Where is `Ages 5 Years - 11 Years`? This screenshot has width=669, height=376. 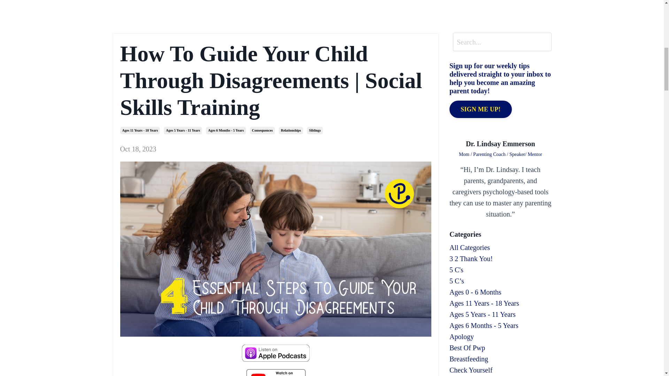 Ages 5 Years - 11 Years is located at coordinates (500, 314).